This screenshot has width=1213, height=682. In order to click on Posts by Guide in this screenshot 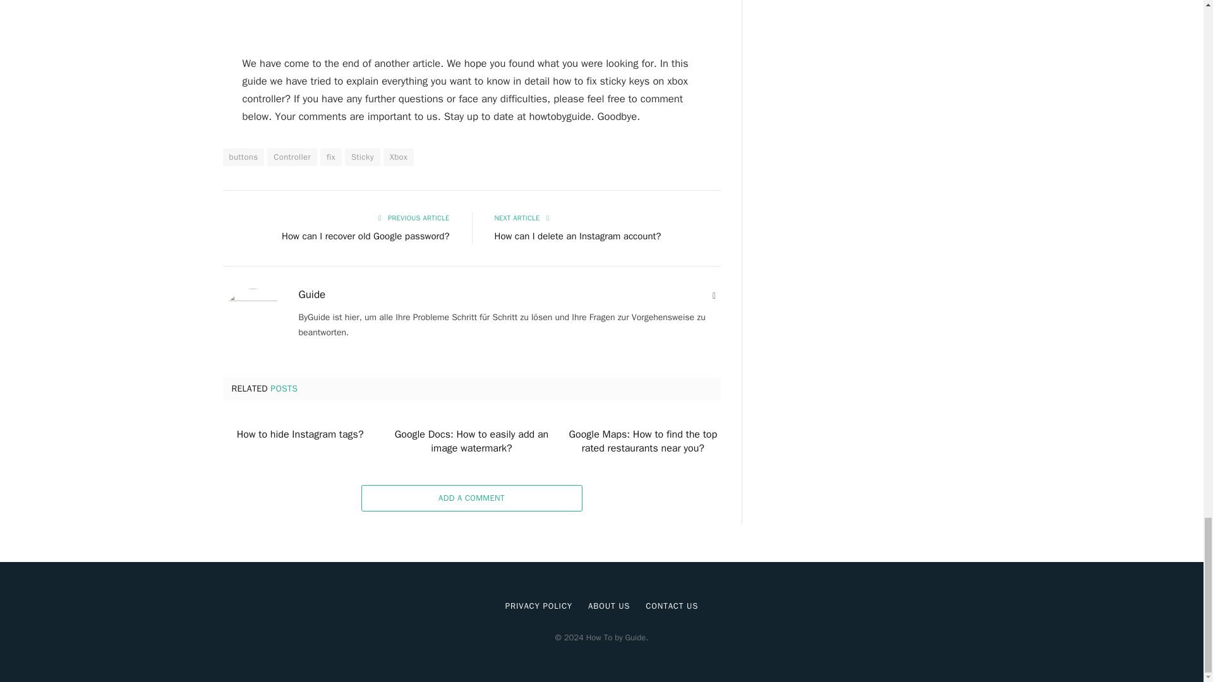, I will do `click(311, 294)`.